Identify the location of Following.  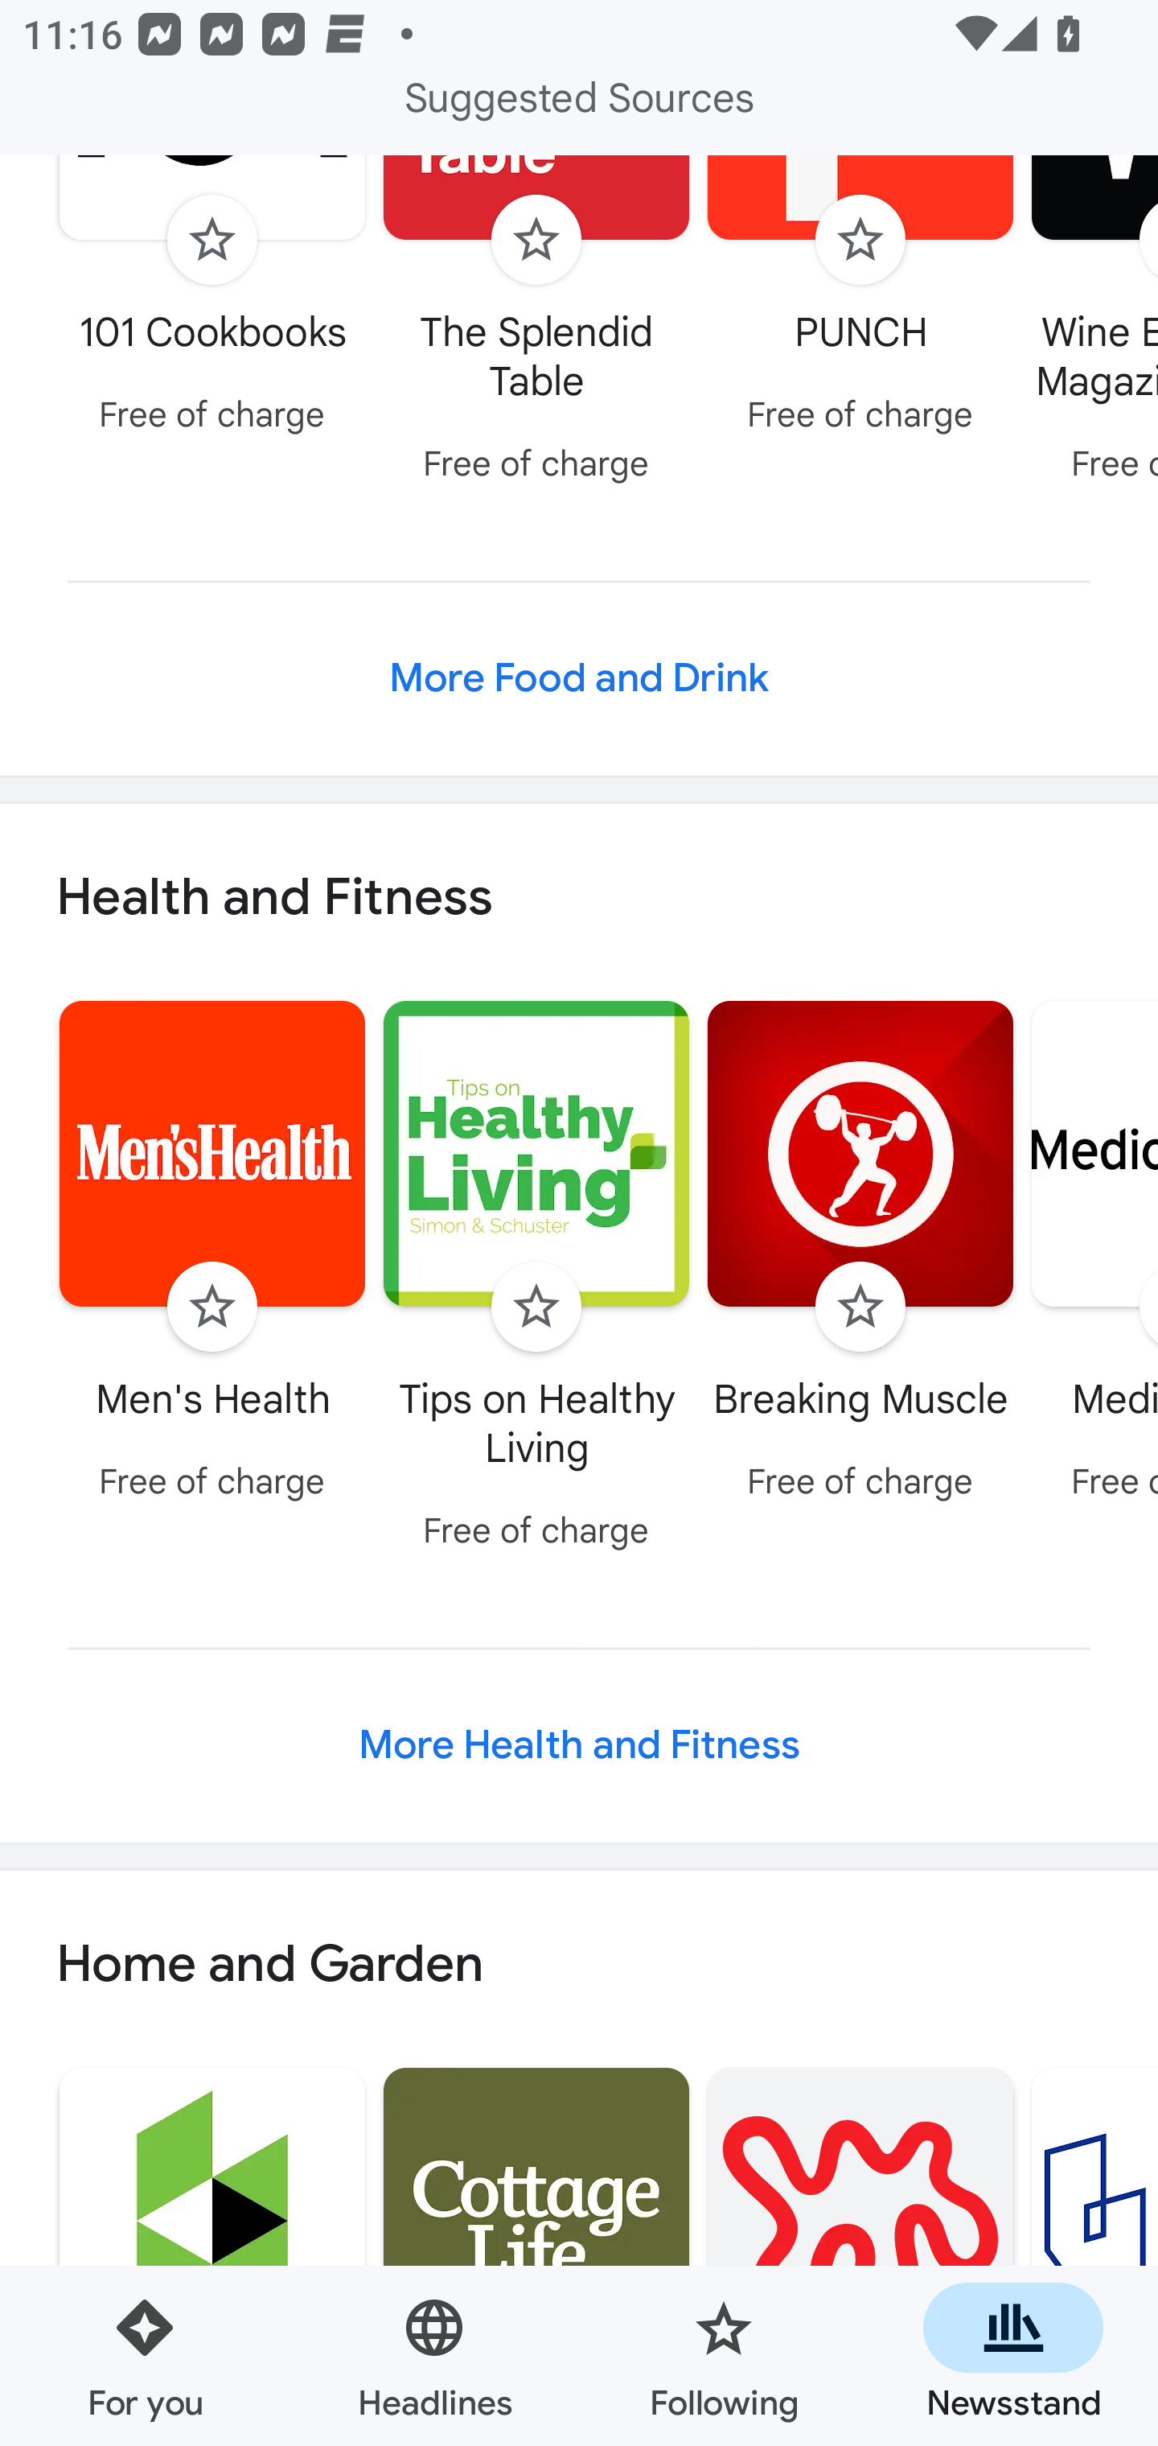
(724, 2356).